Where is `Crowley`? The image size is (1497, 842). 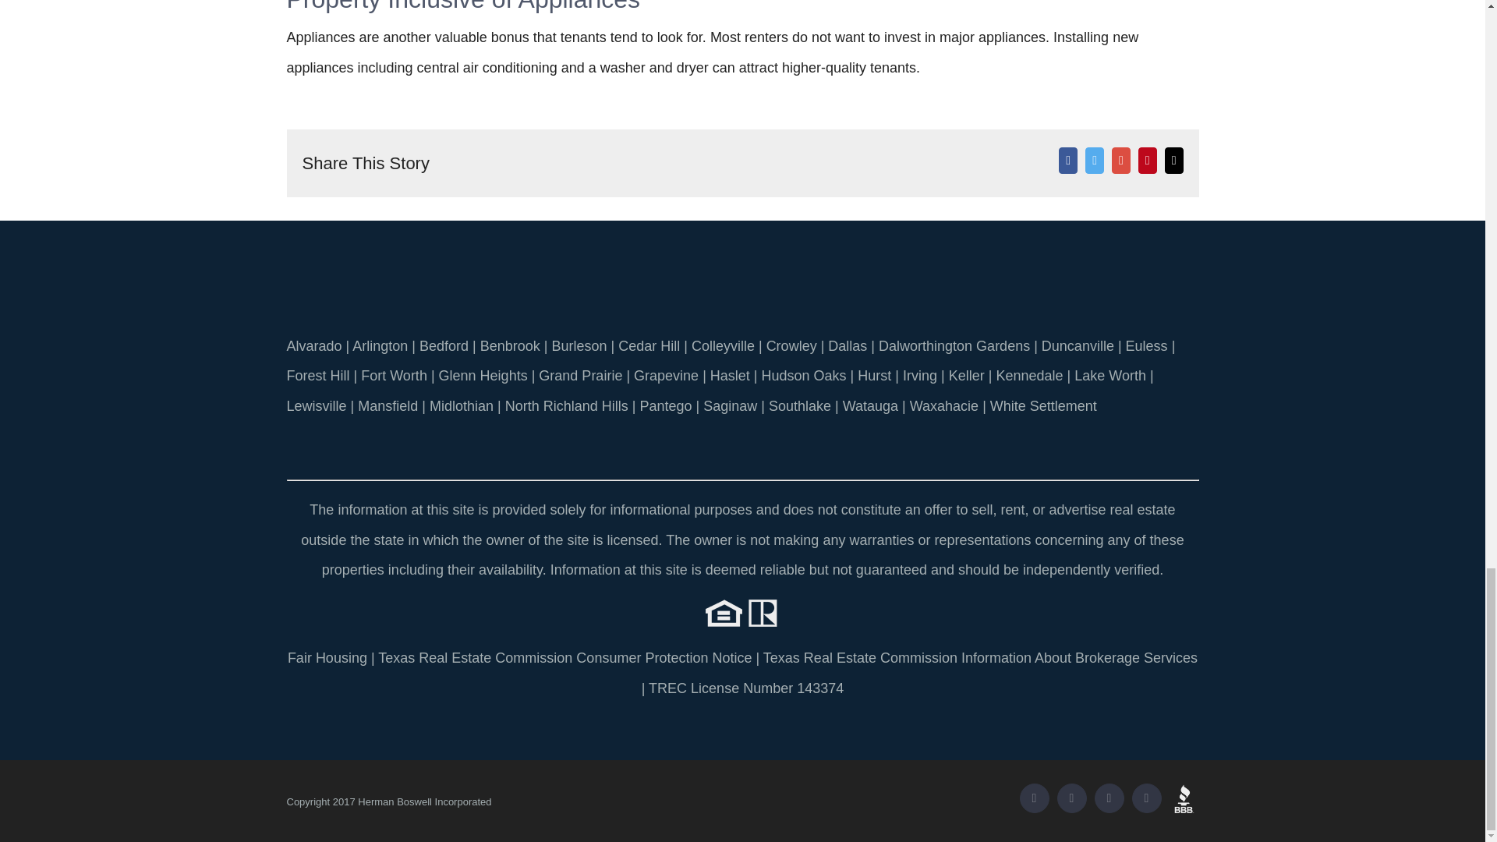
Crowley is located at coordinates (792, 346).